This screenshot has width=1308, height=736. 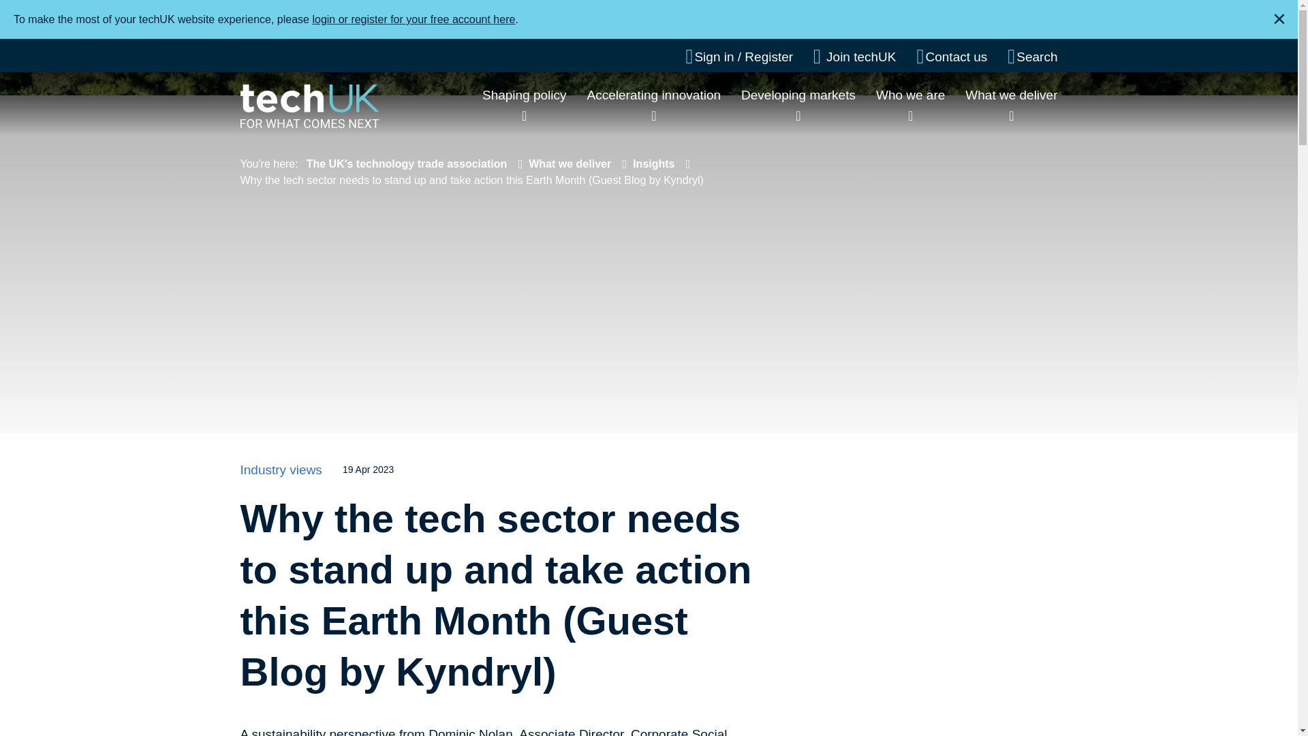 What do you see at coordinates (525, 95) in the screenshot?
I see `Shaping policy` at bounding box center [525, 95].